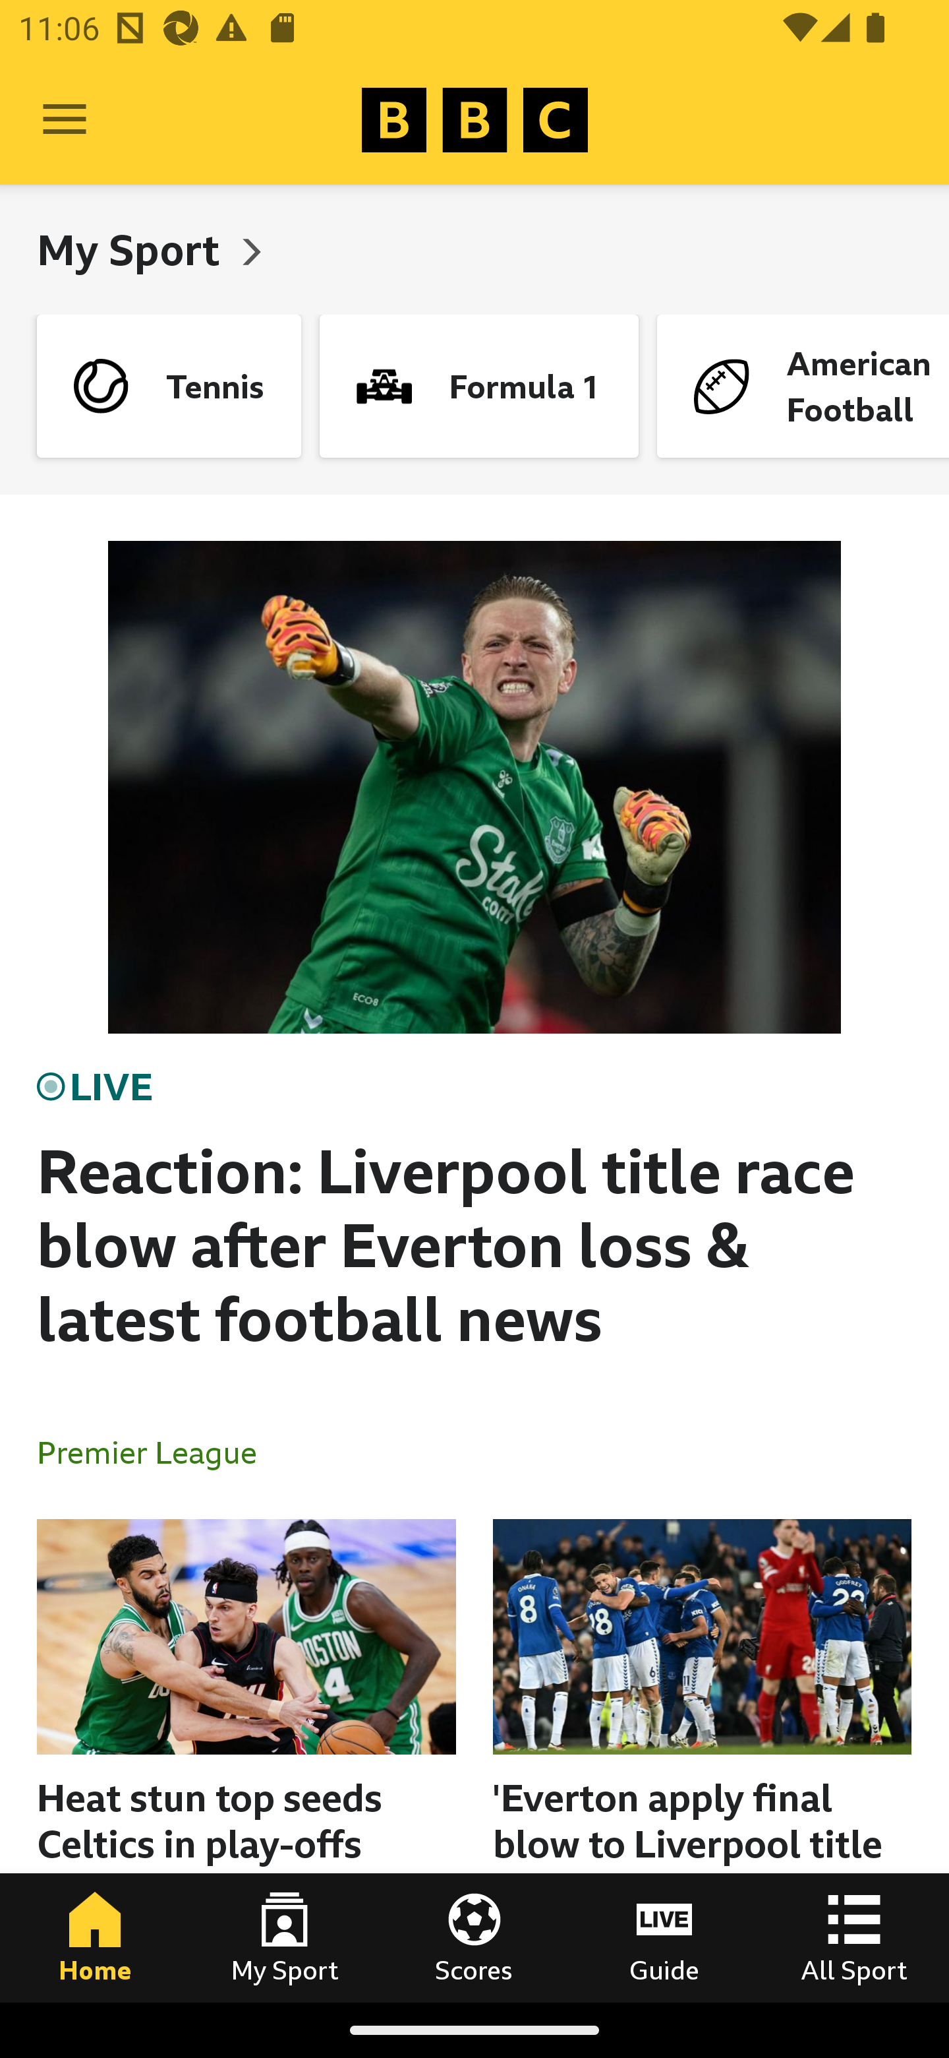 Image resolution: width=949 pixels, height=2058 pixels. I want to click on All Sport, so click(854, 1937).